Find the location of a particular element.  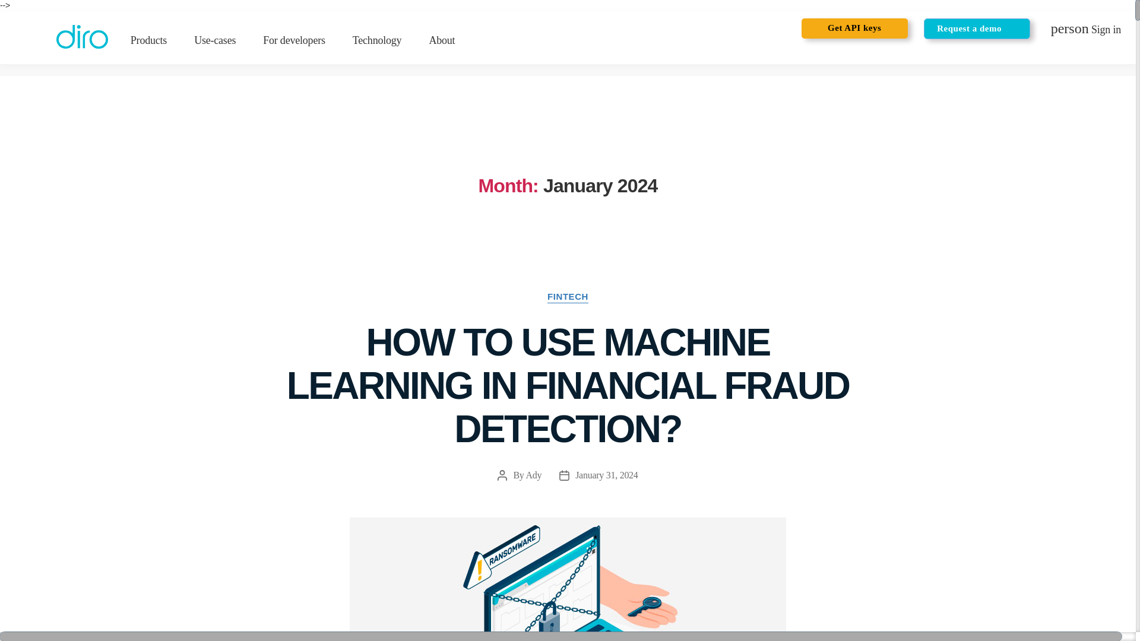

Use-cases is located at coordinates (377, 40).